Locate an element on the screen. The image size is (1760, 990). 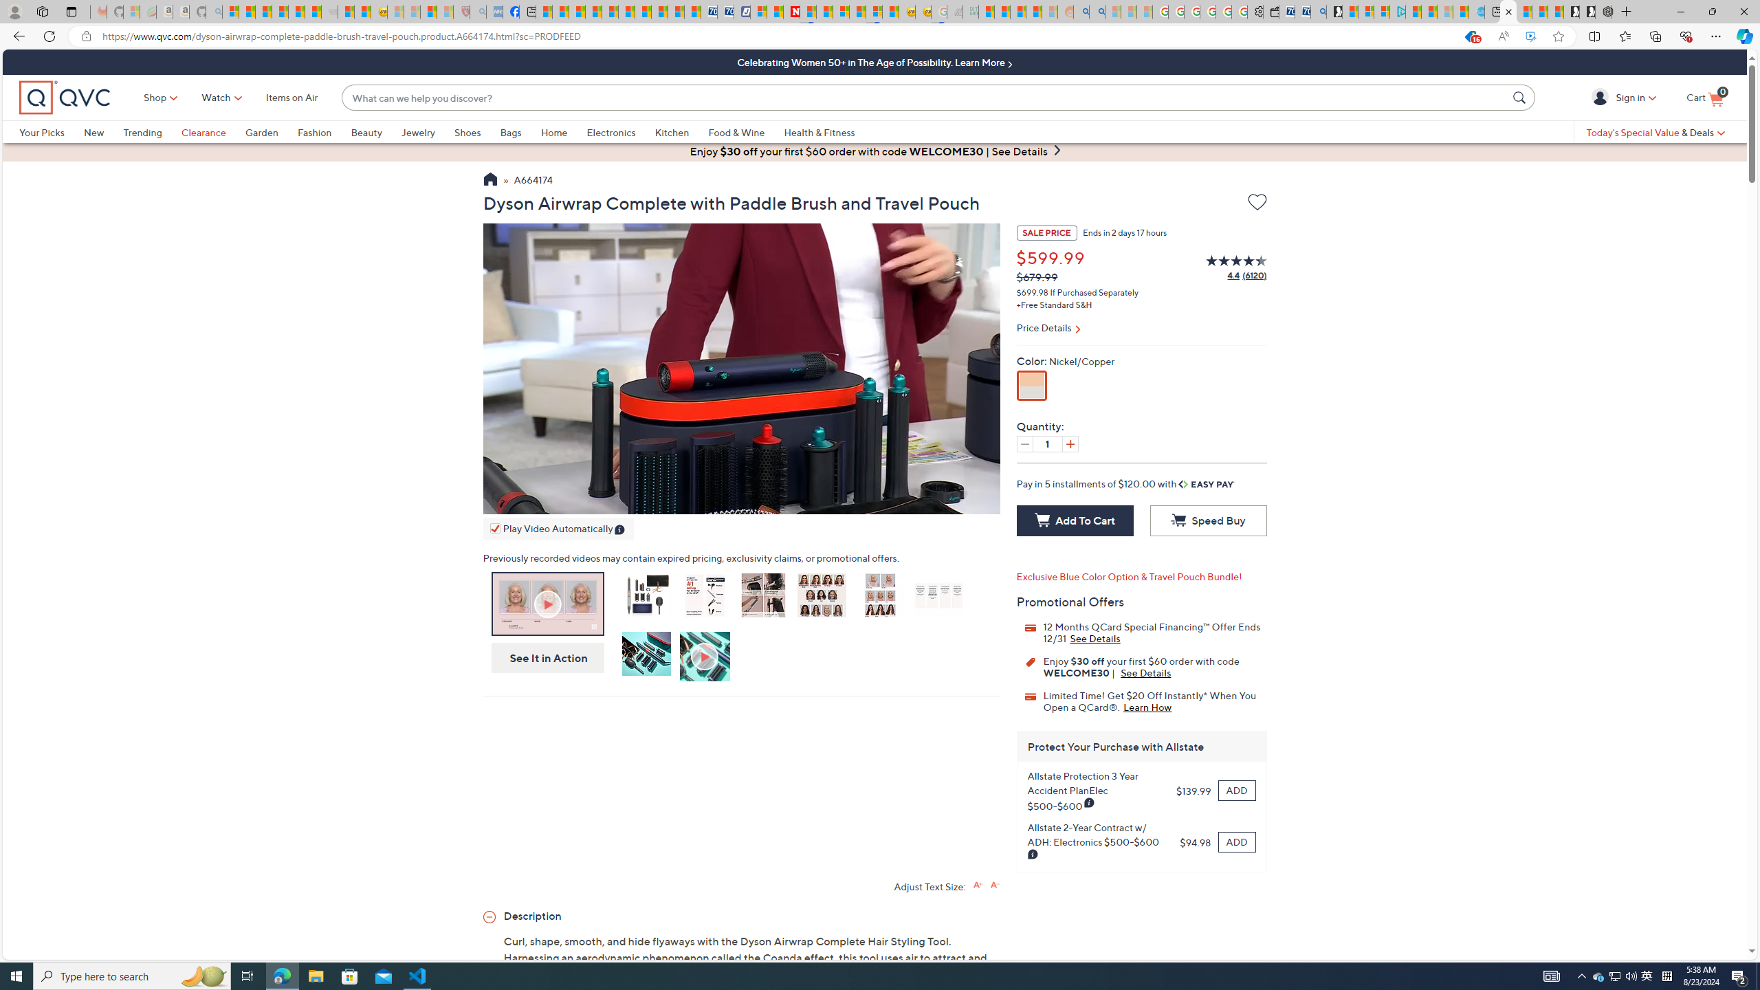
See Details is located at coordinates (1146, 672).